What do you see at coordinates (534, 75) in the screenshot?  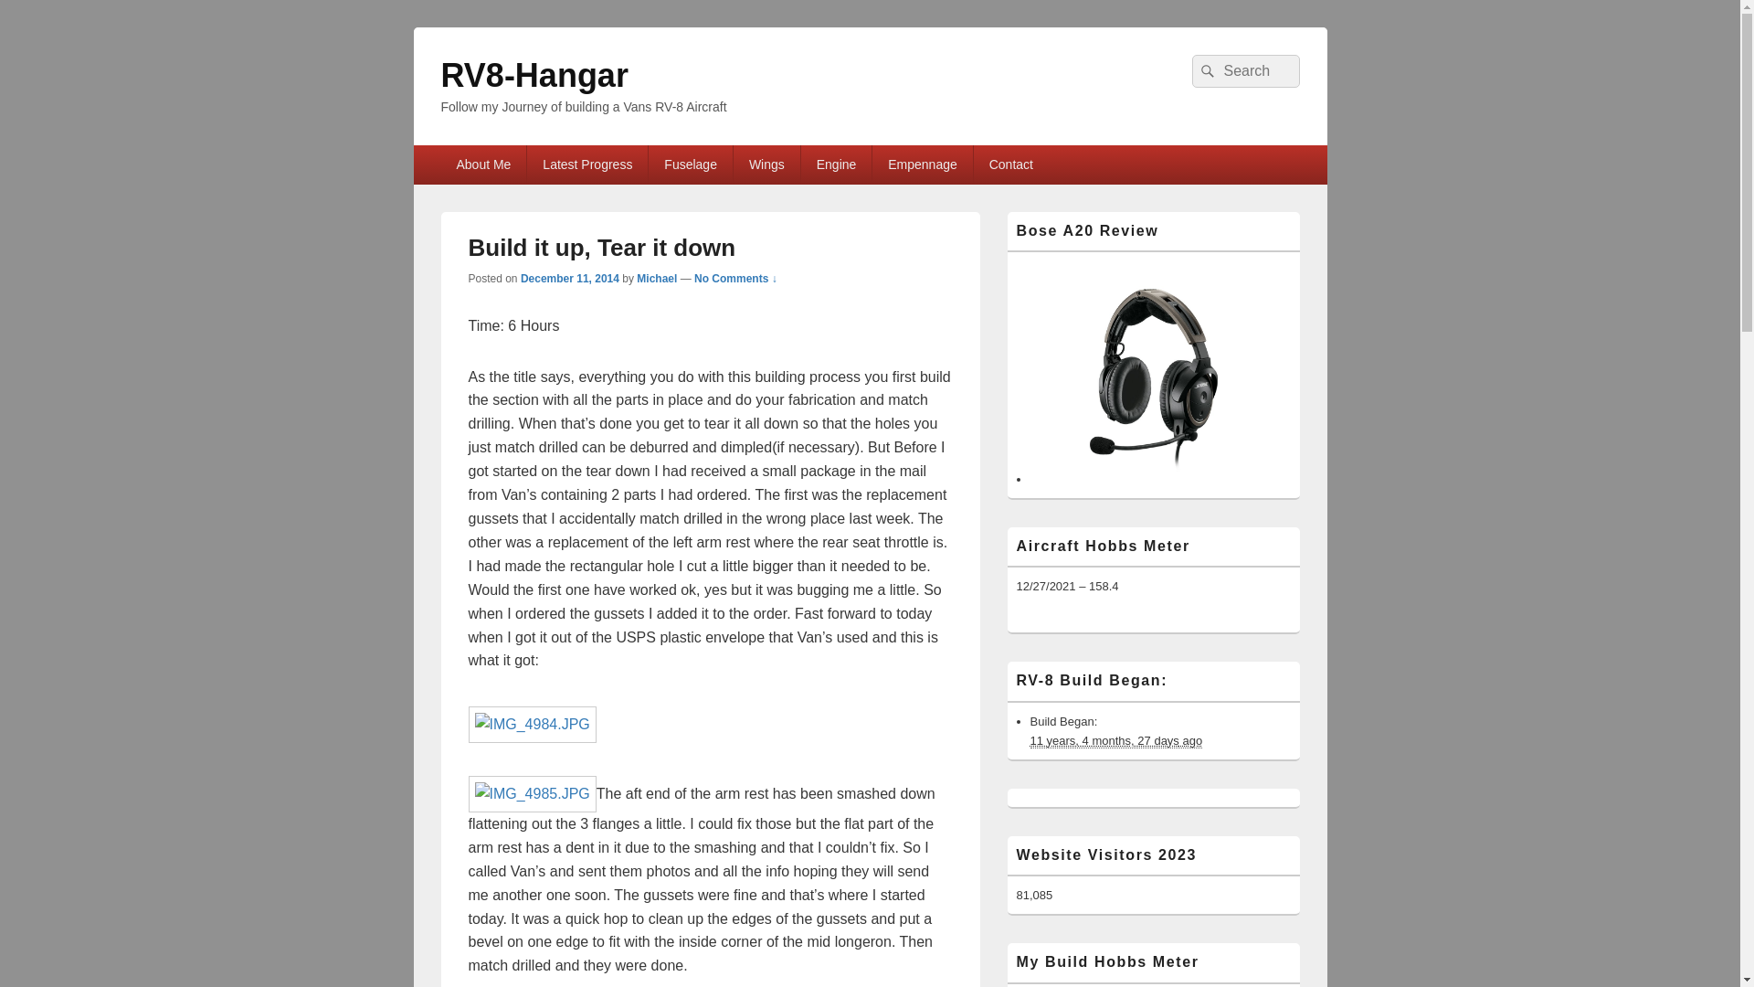 I see `RV8-Hangar` at bounding box center [534, 75].